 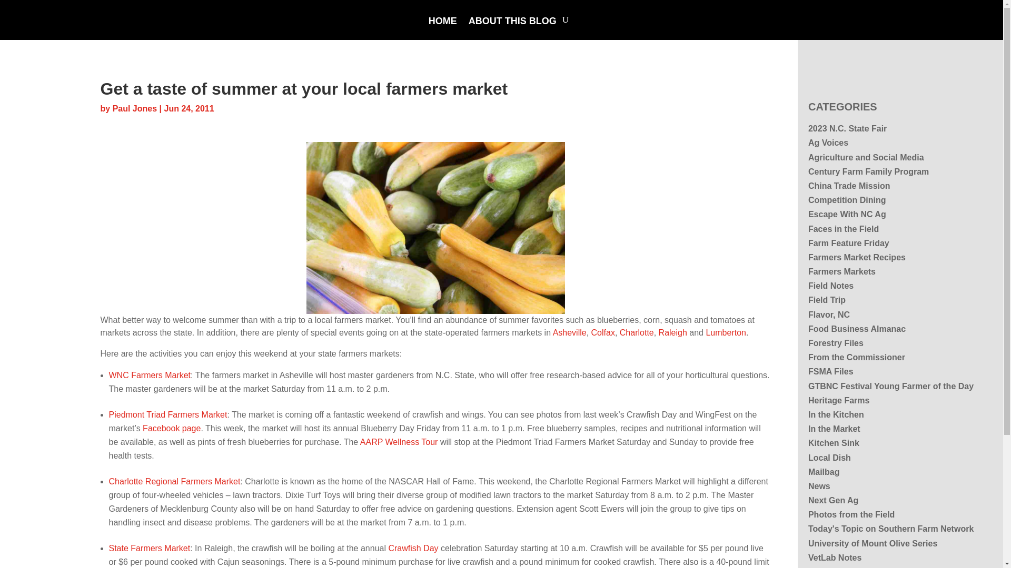 What do you see at coordinates (866, 157) in the screenshot?
I see `Agriculture and Social Media` at bounding box center [866, 157].